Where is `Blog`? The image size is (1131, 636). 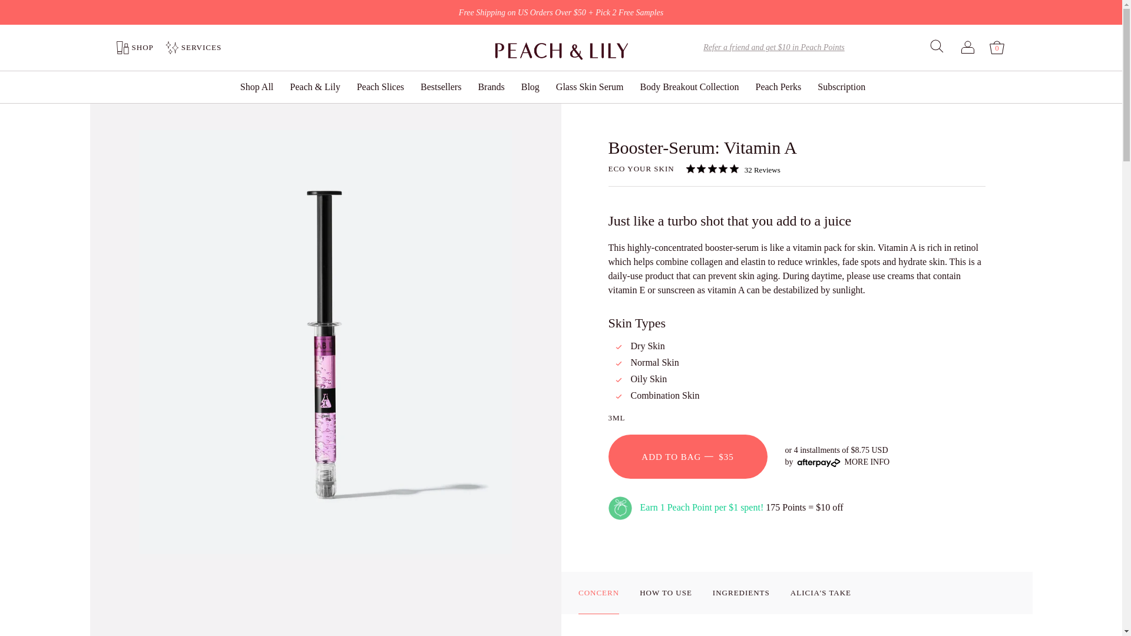 Blog is located at coordinates (530, 87).